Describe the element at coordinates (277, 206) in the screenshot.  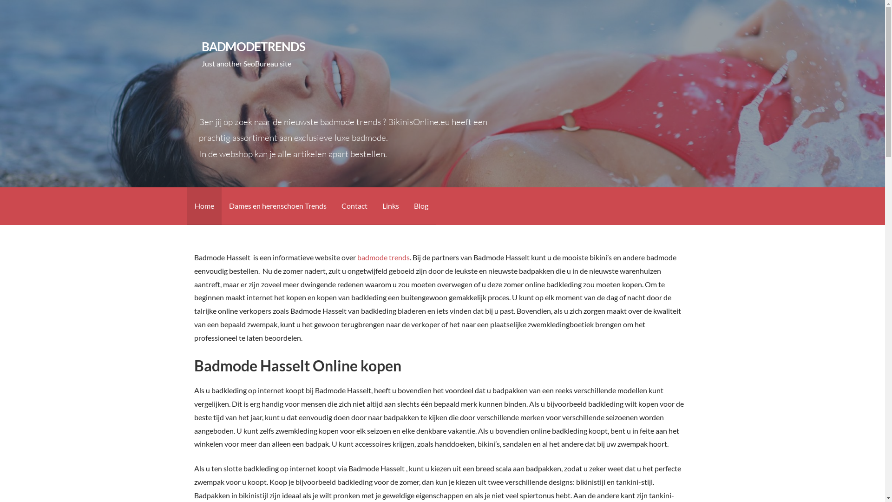
I see `Dames en herenschoen Trends` at that location.